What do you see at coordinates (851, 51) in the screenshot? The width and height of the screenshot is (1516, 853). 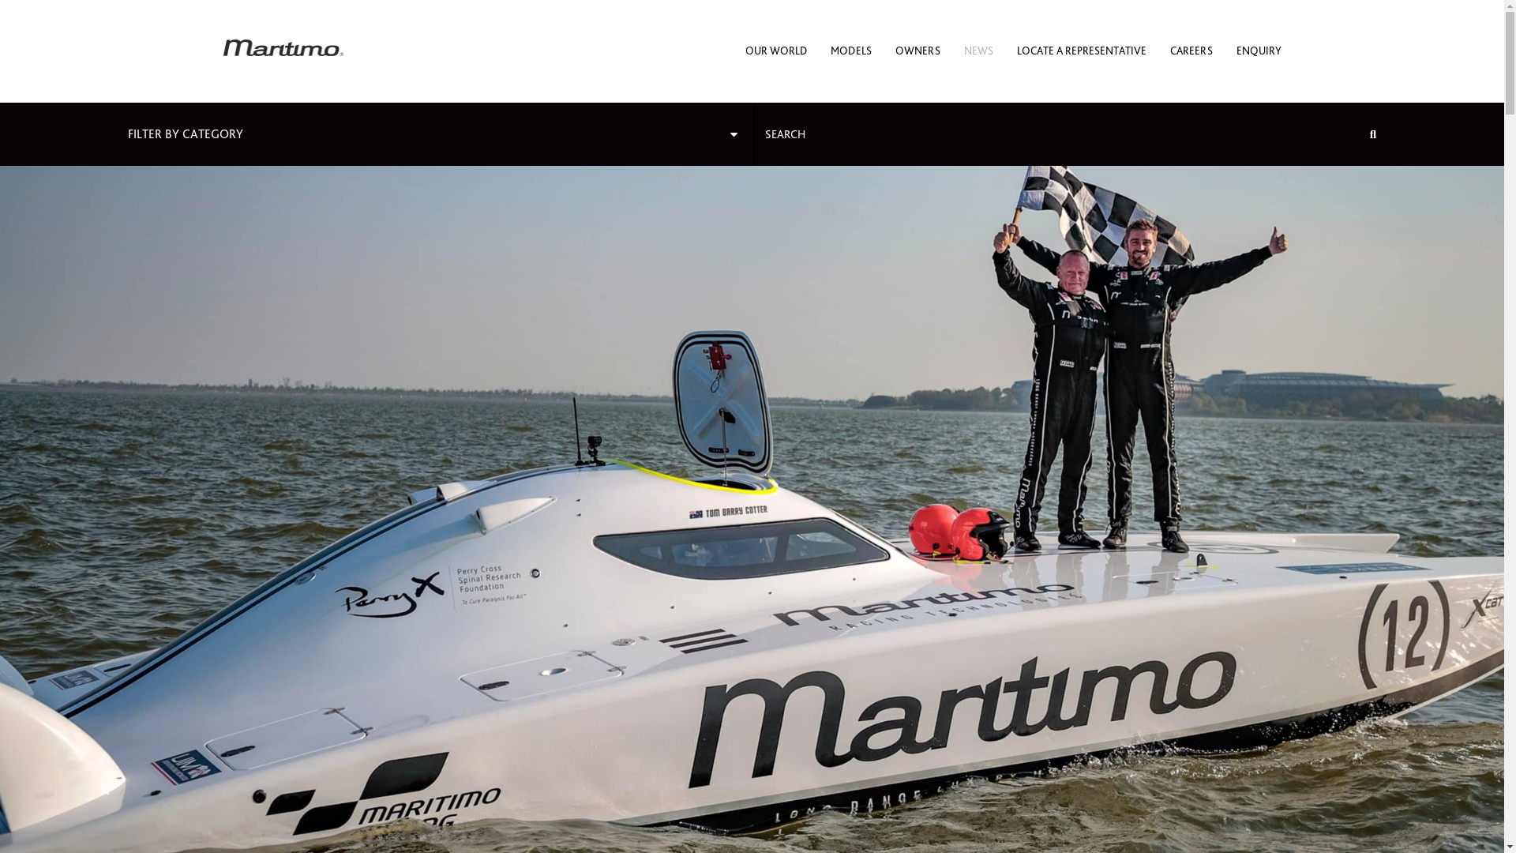 I see `MODELS` at bounding box center [851, 51].